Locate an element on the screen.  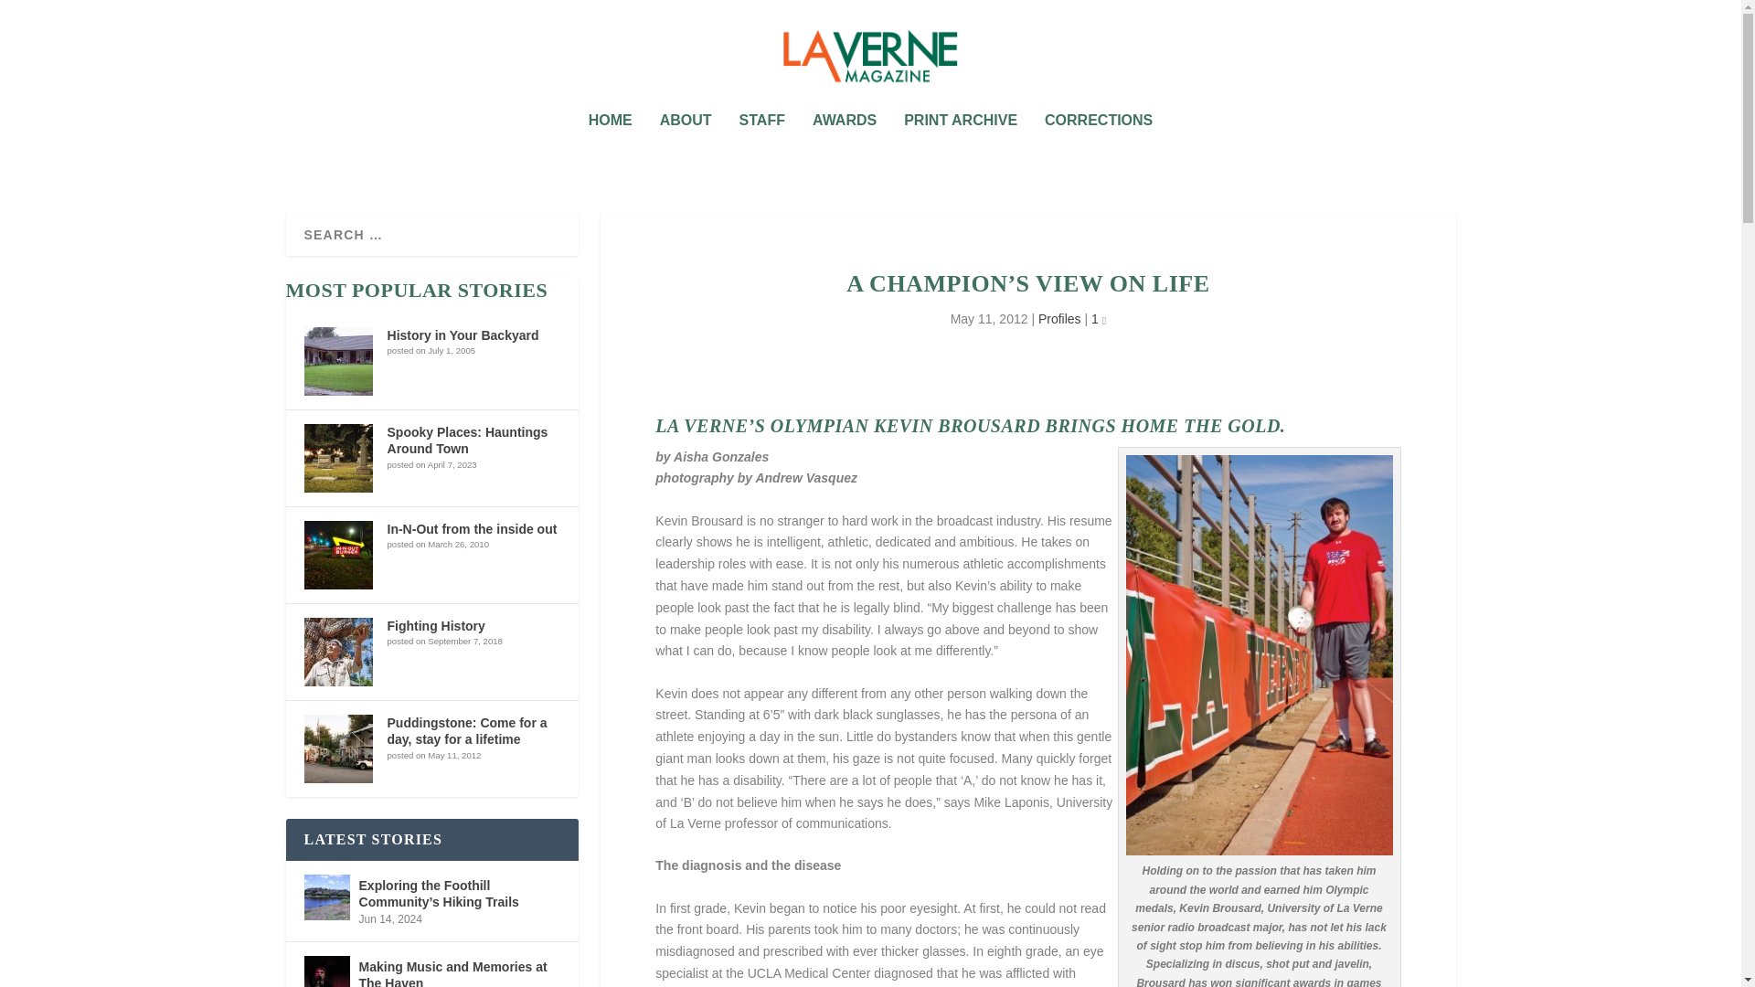
Spooky Places: Hauntings Around Town is located at coordinates (468, 440).